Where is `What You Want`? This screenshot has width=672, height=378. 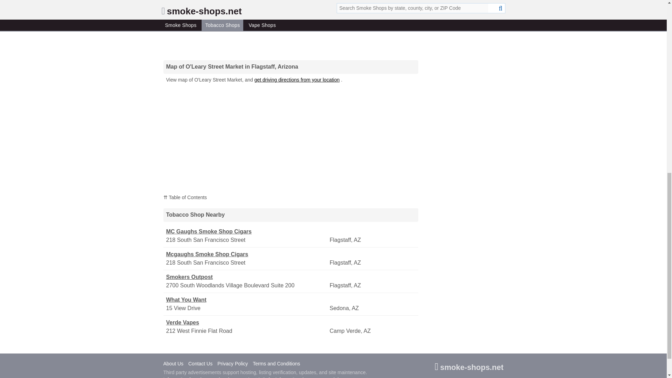
What You Want is located at coordinates (247, 300).